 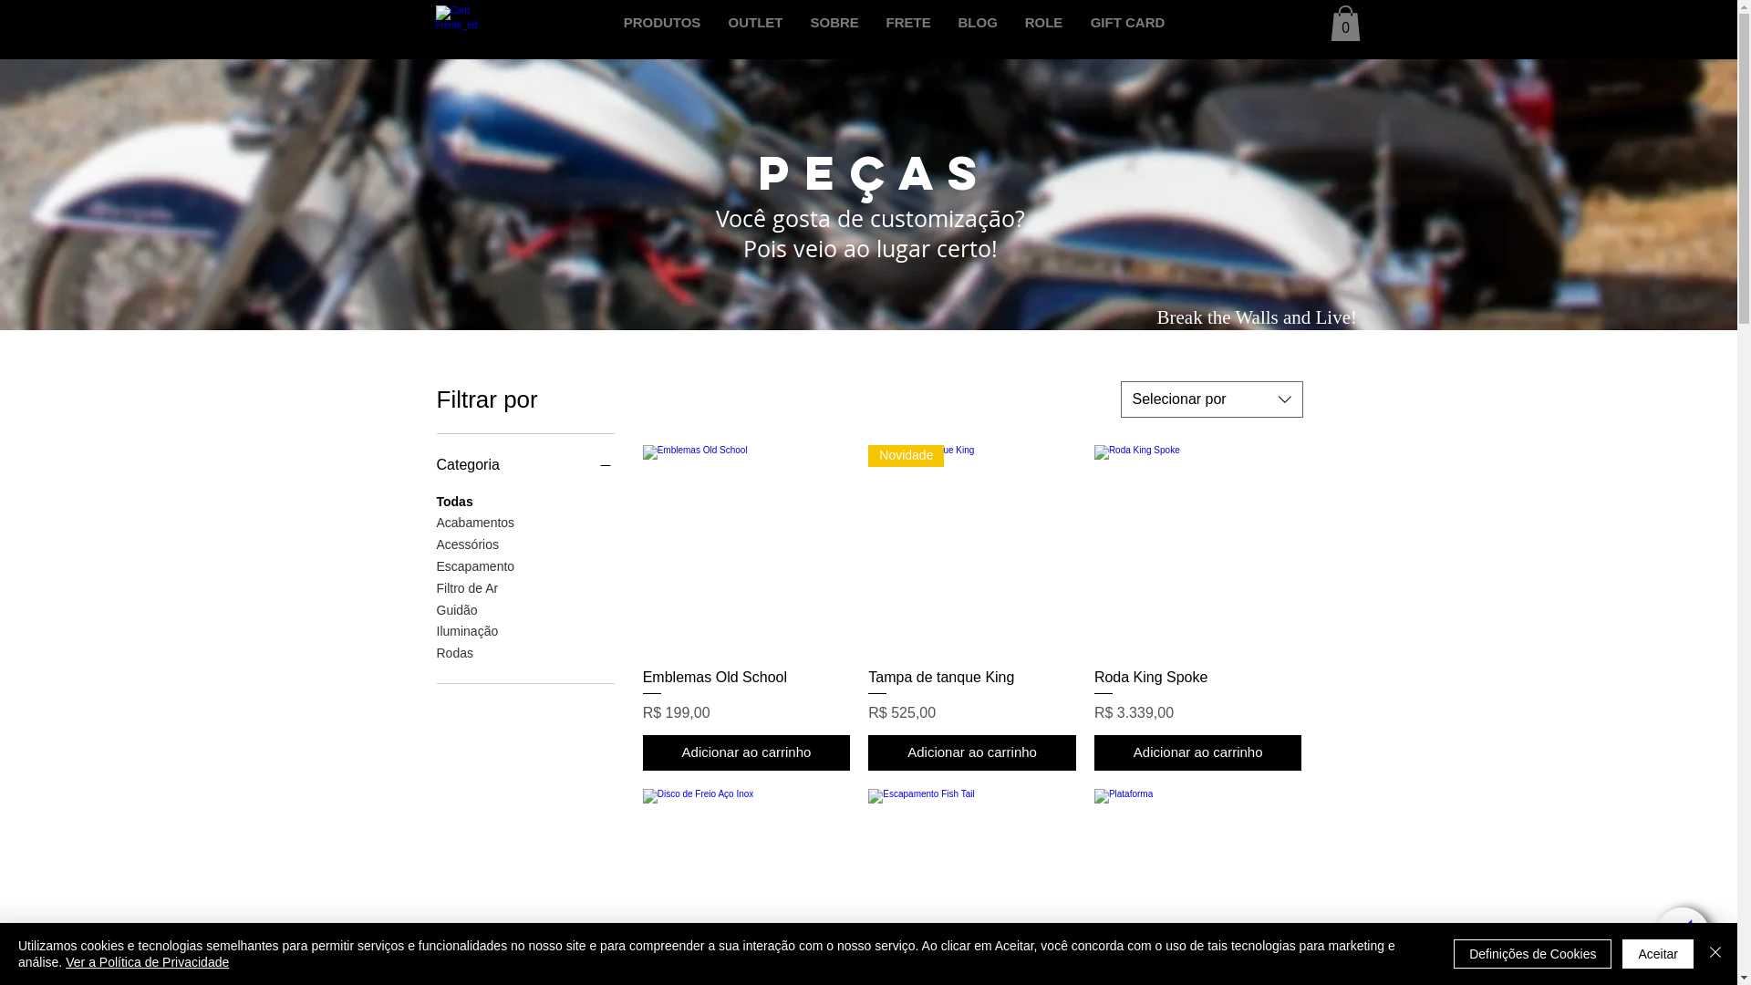 I want to click on GIFT CARD, so click(x=1127, y=23).